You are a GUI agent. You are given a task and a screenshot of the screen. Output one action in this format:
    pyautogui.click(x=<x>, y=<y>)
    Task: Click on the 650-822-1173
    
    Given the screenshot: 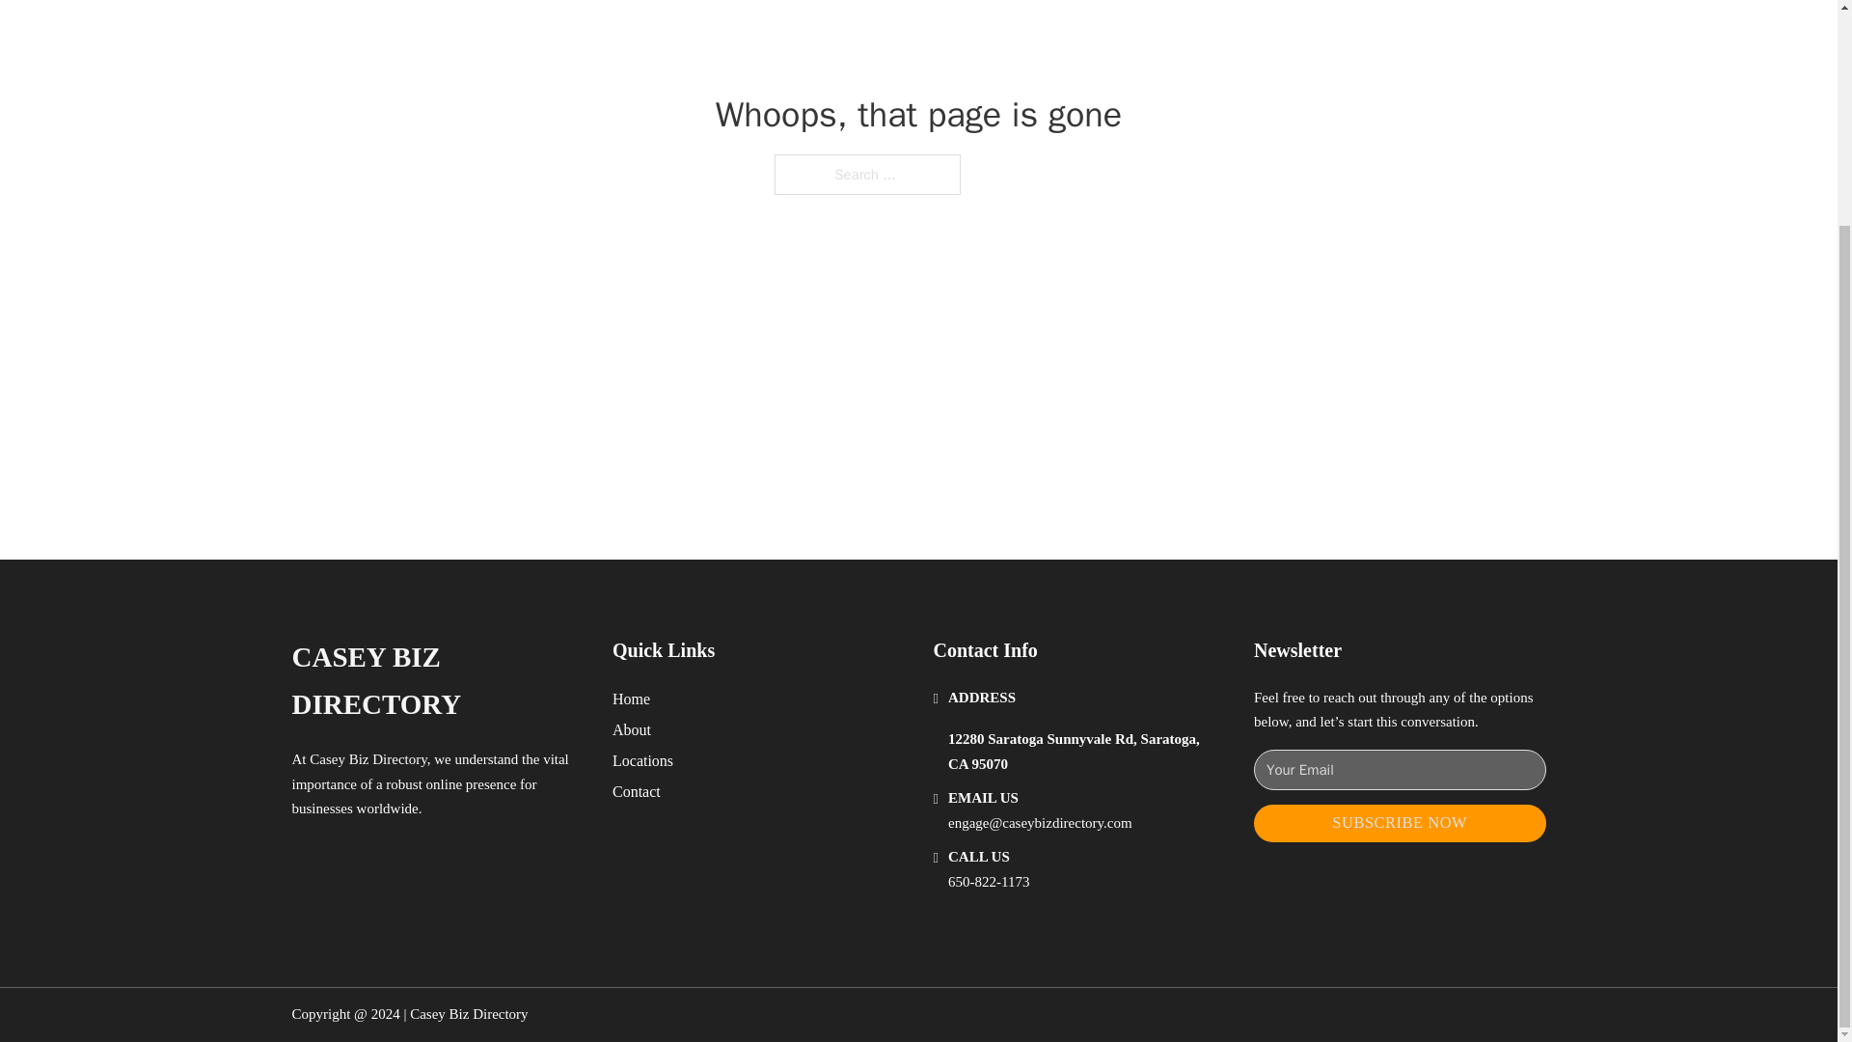 What is the action you would take?
    pyautogui.click(x=989, y=882)
    